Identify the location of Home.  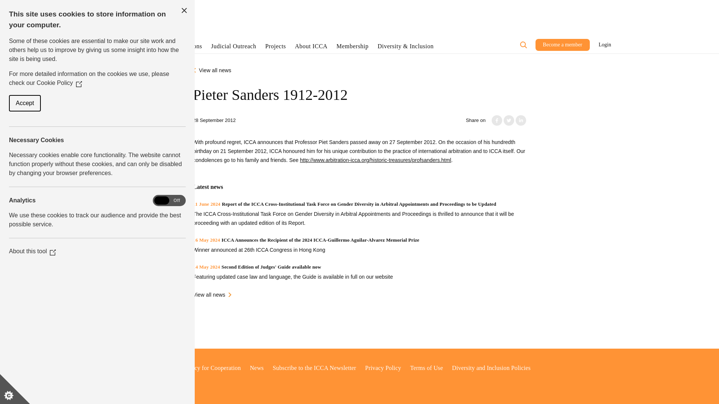
(115, 48).